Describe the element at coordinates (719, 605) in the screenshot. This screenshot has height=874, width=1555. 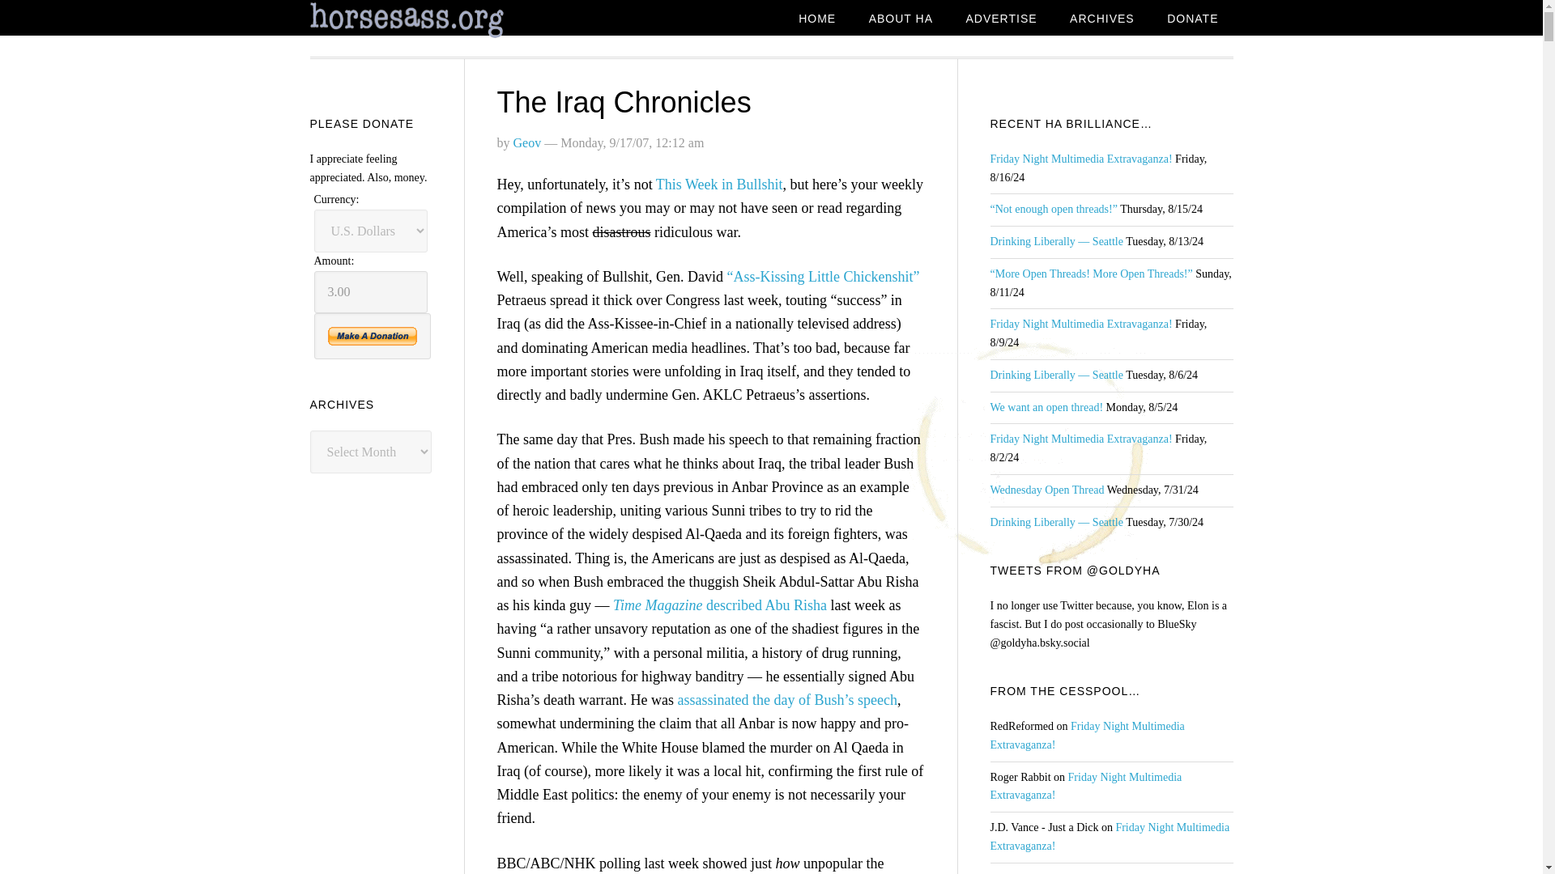
I see `Time Magazine described Abu Risha` at that location.